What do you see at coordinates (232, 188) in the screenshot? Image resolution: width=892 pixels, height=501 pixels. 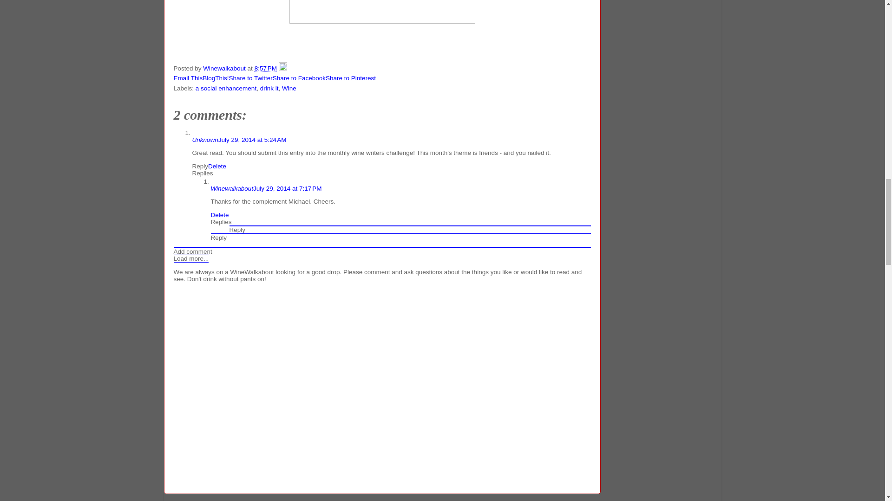 I see `Winewalkabout` at bounding box center [232, 188].